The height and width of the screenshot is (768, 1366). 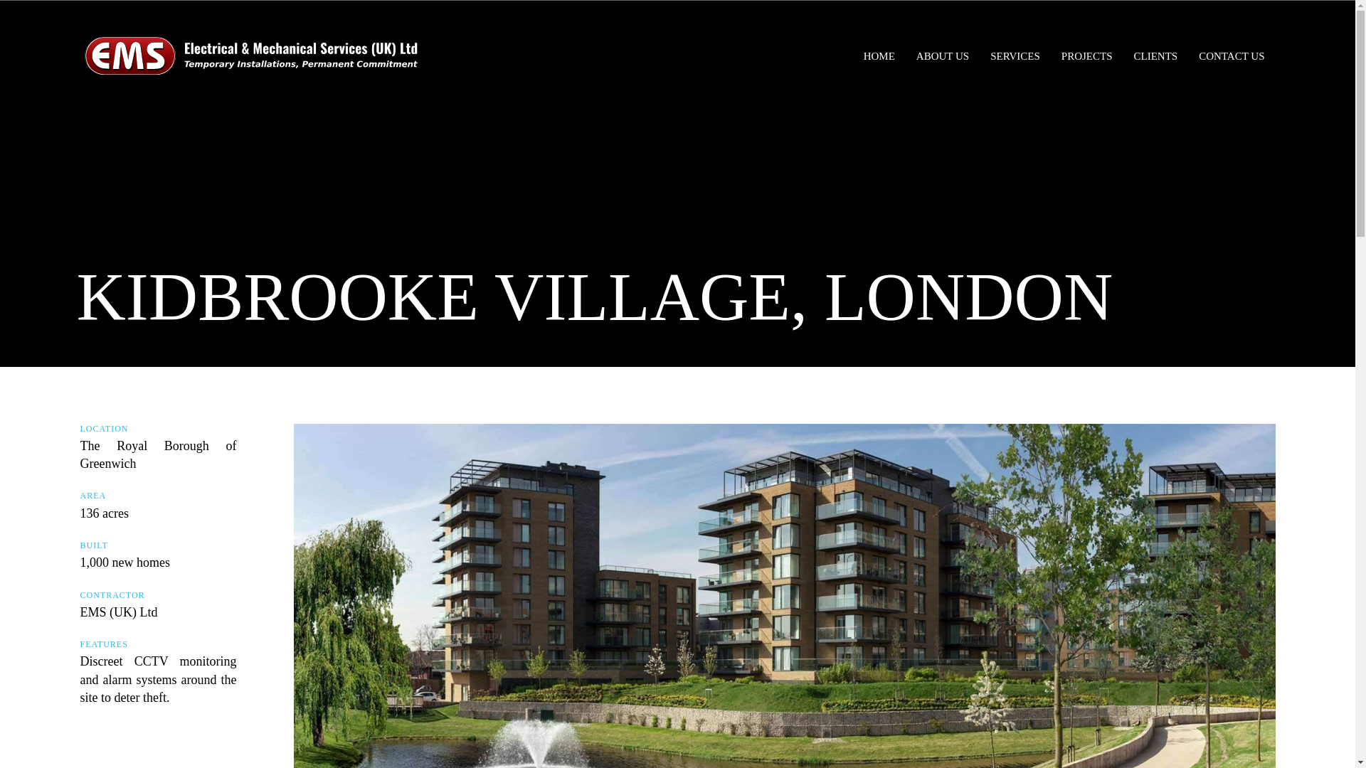 I want to click on ABOUT US, so click(x=942, y=55).